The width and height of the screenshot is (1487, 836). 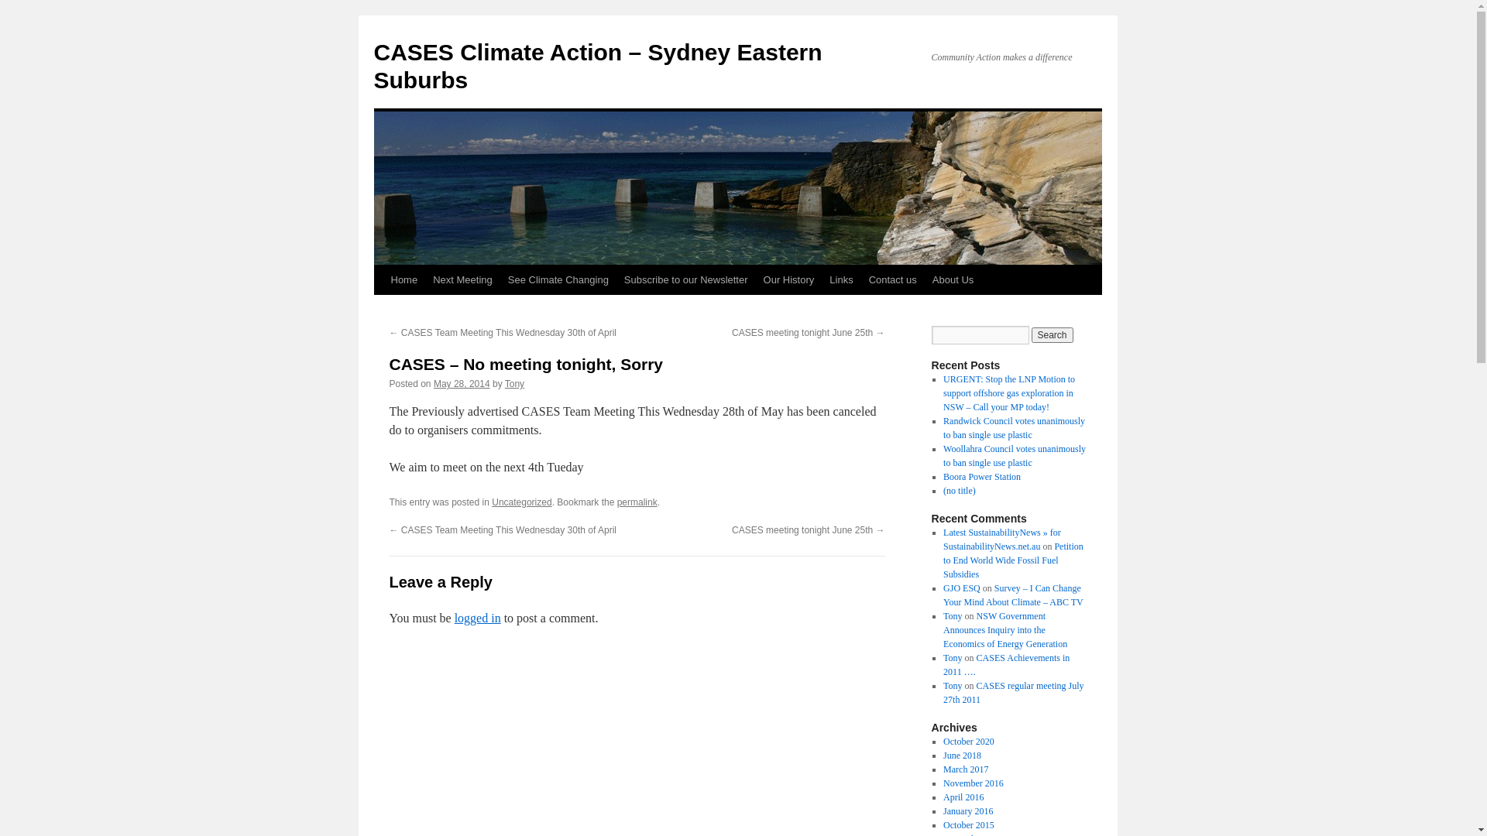 What do you see at coordinates (953, 280) in the screenshot?
I see `About Us` at bounding box center [953, 280].